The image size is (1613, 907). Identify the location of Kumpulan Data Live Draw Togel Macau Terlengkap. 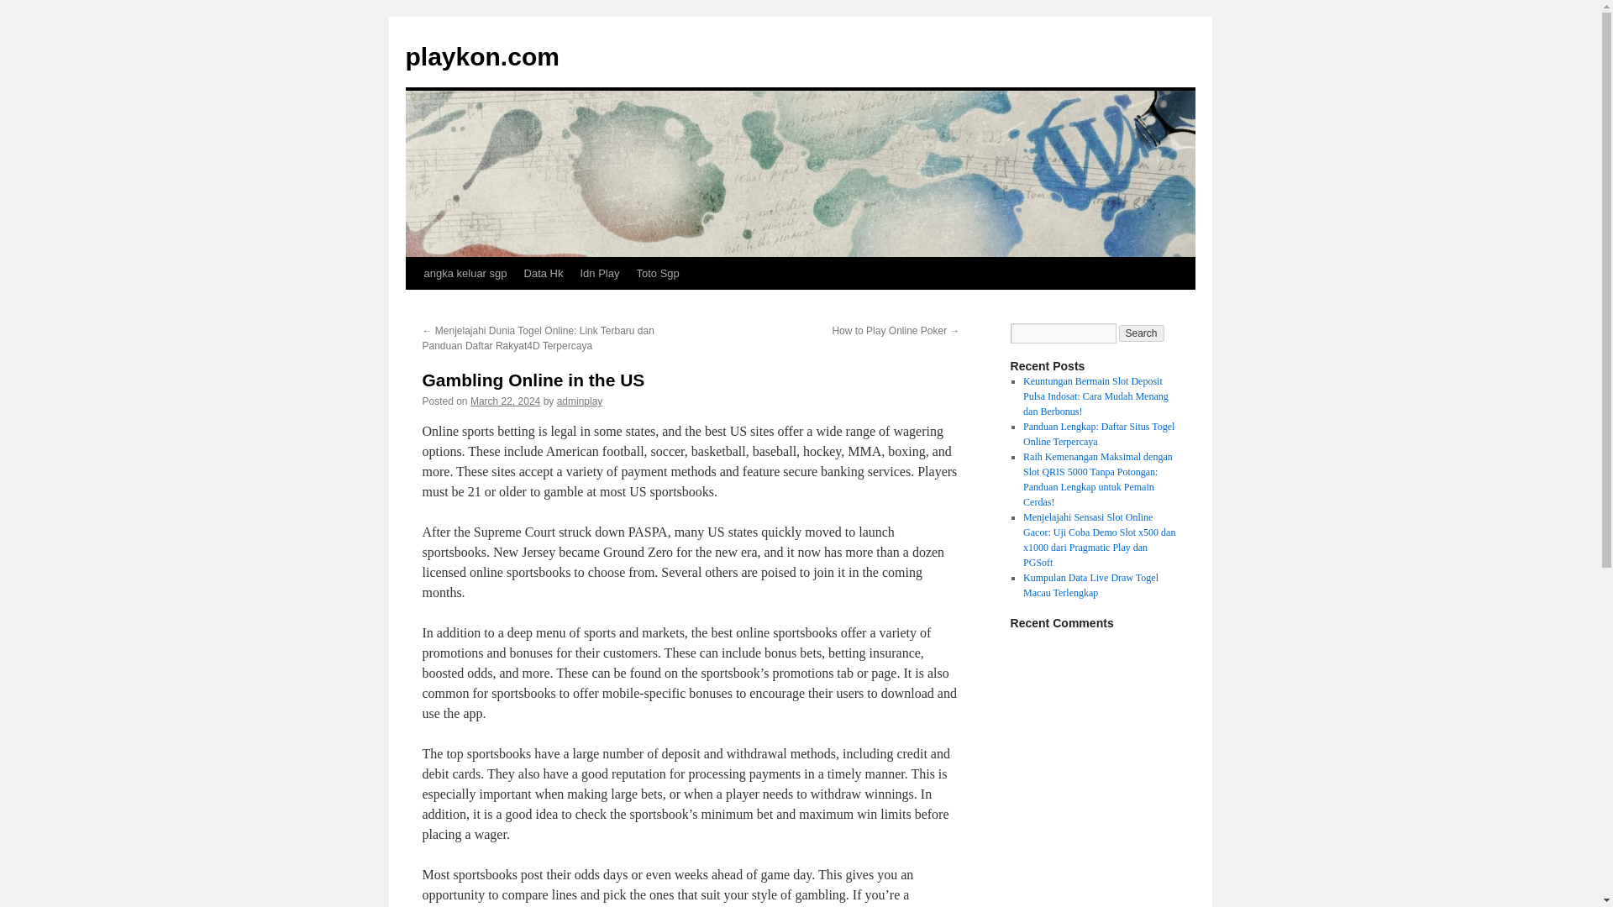
(1090, 585).